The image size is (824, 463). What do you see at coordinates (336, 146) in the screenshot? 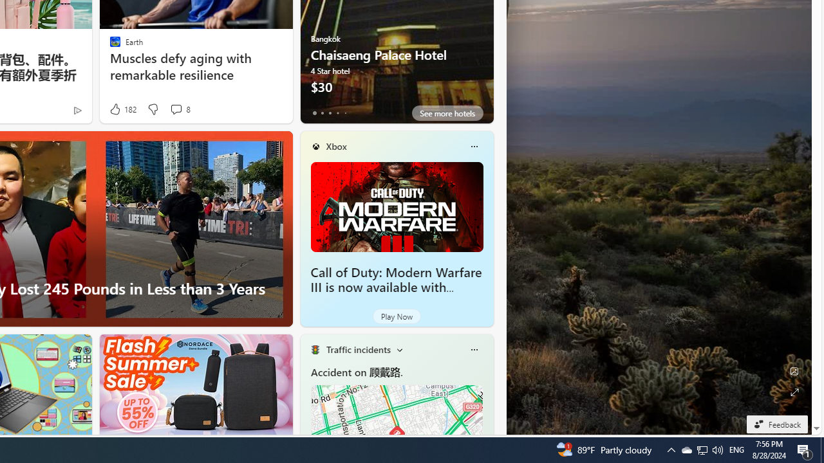
I see `Xbox` at bounding box center [336, 146].